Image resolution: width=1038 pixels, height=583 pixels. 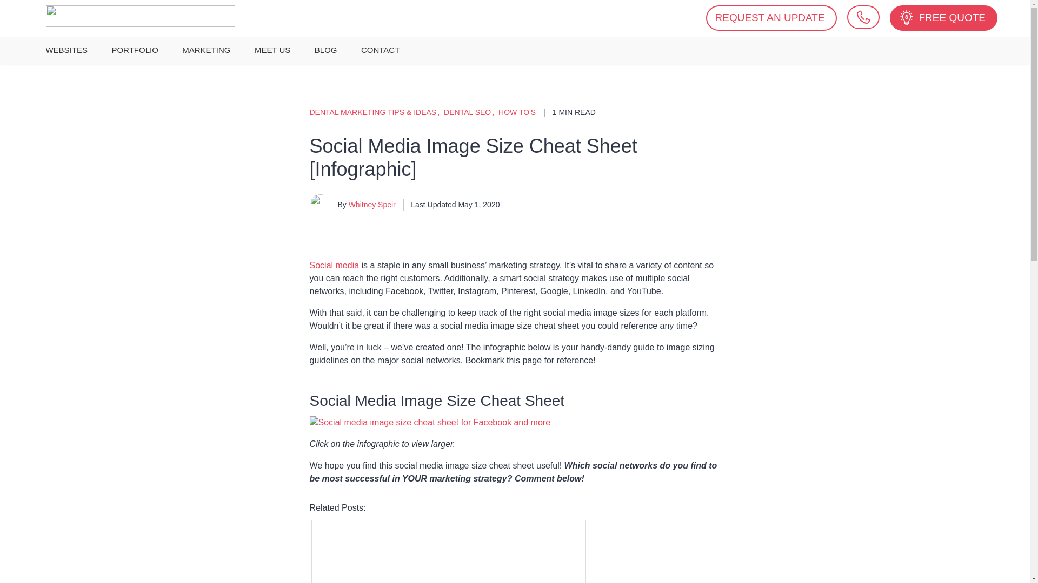 What do you see at coordinates (471, 112) in the screenshot?
I see `DENTAL SEO` at bounding box center [471, 112].